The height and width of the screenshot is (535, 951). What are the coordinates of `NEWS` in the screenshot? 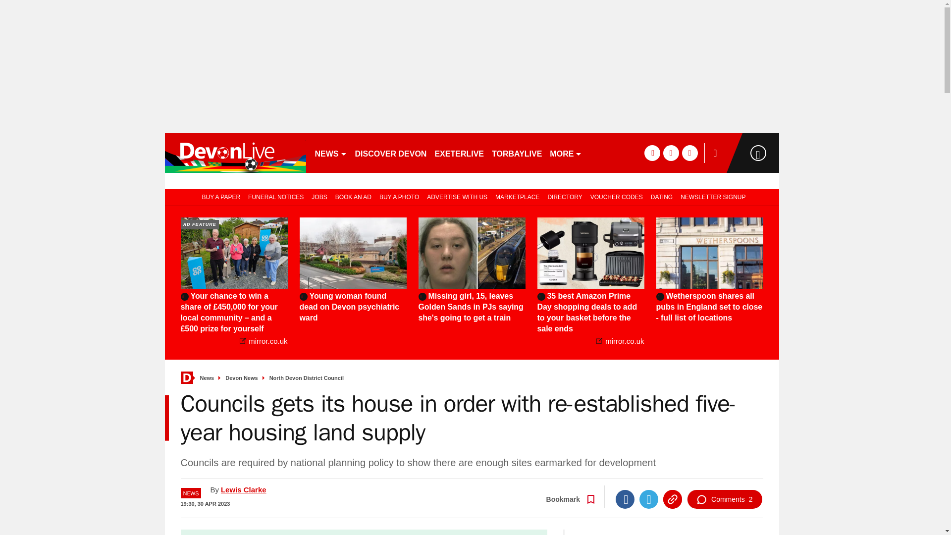 It's located at (331, 153).